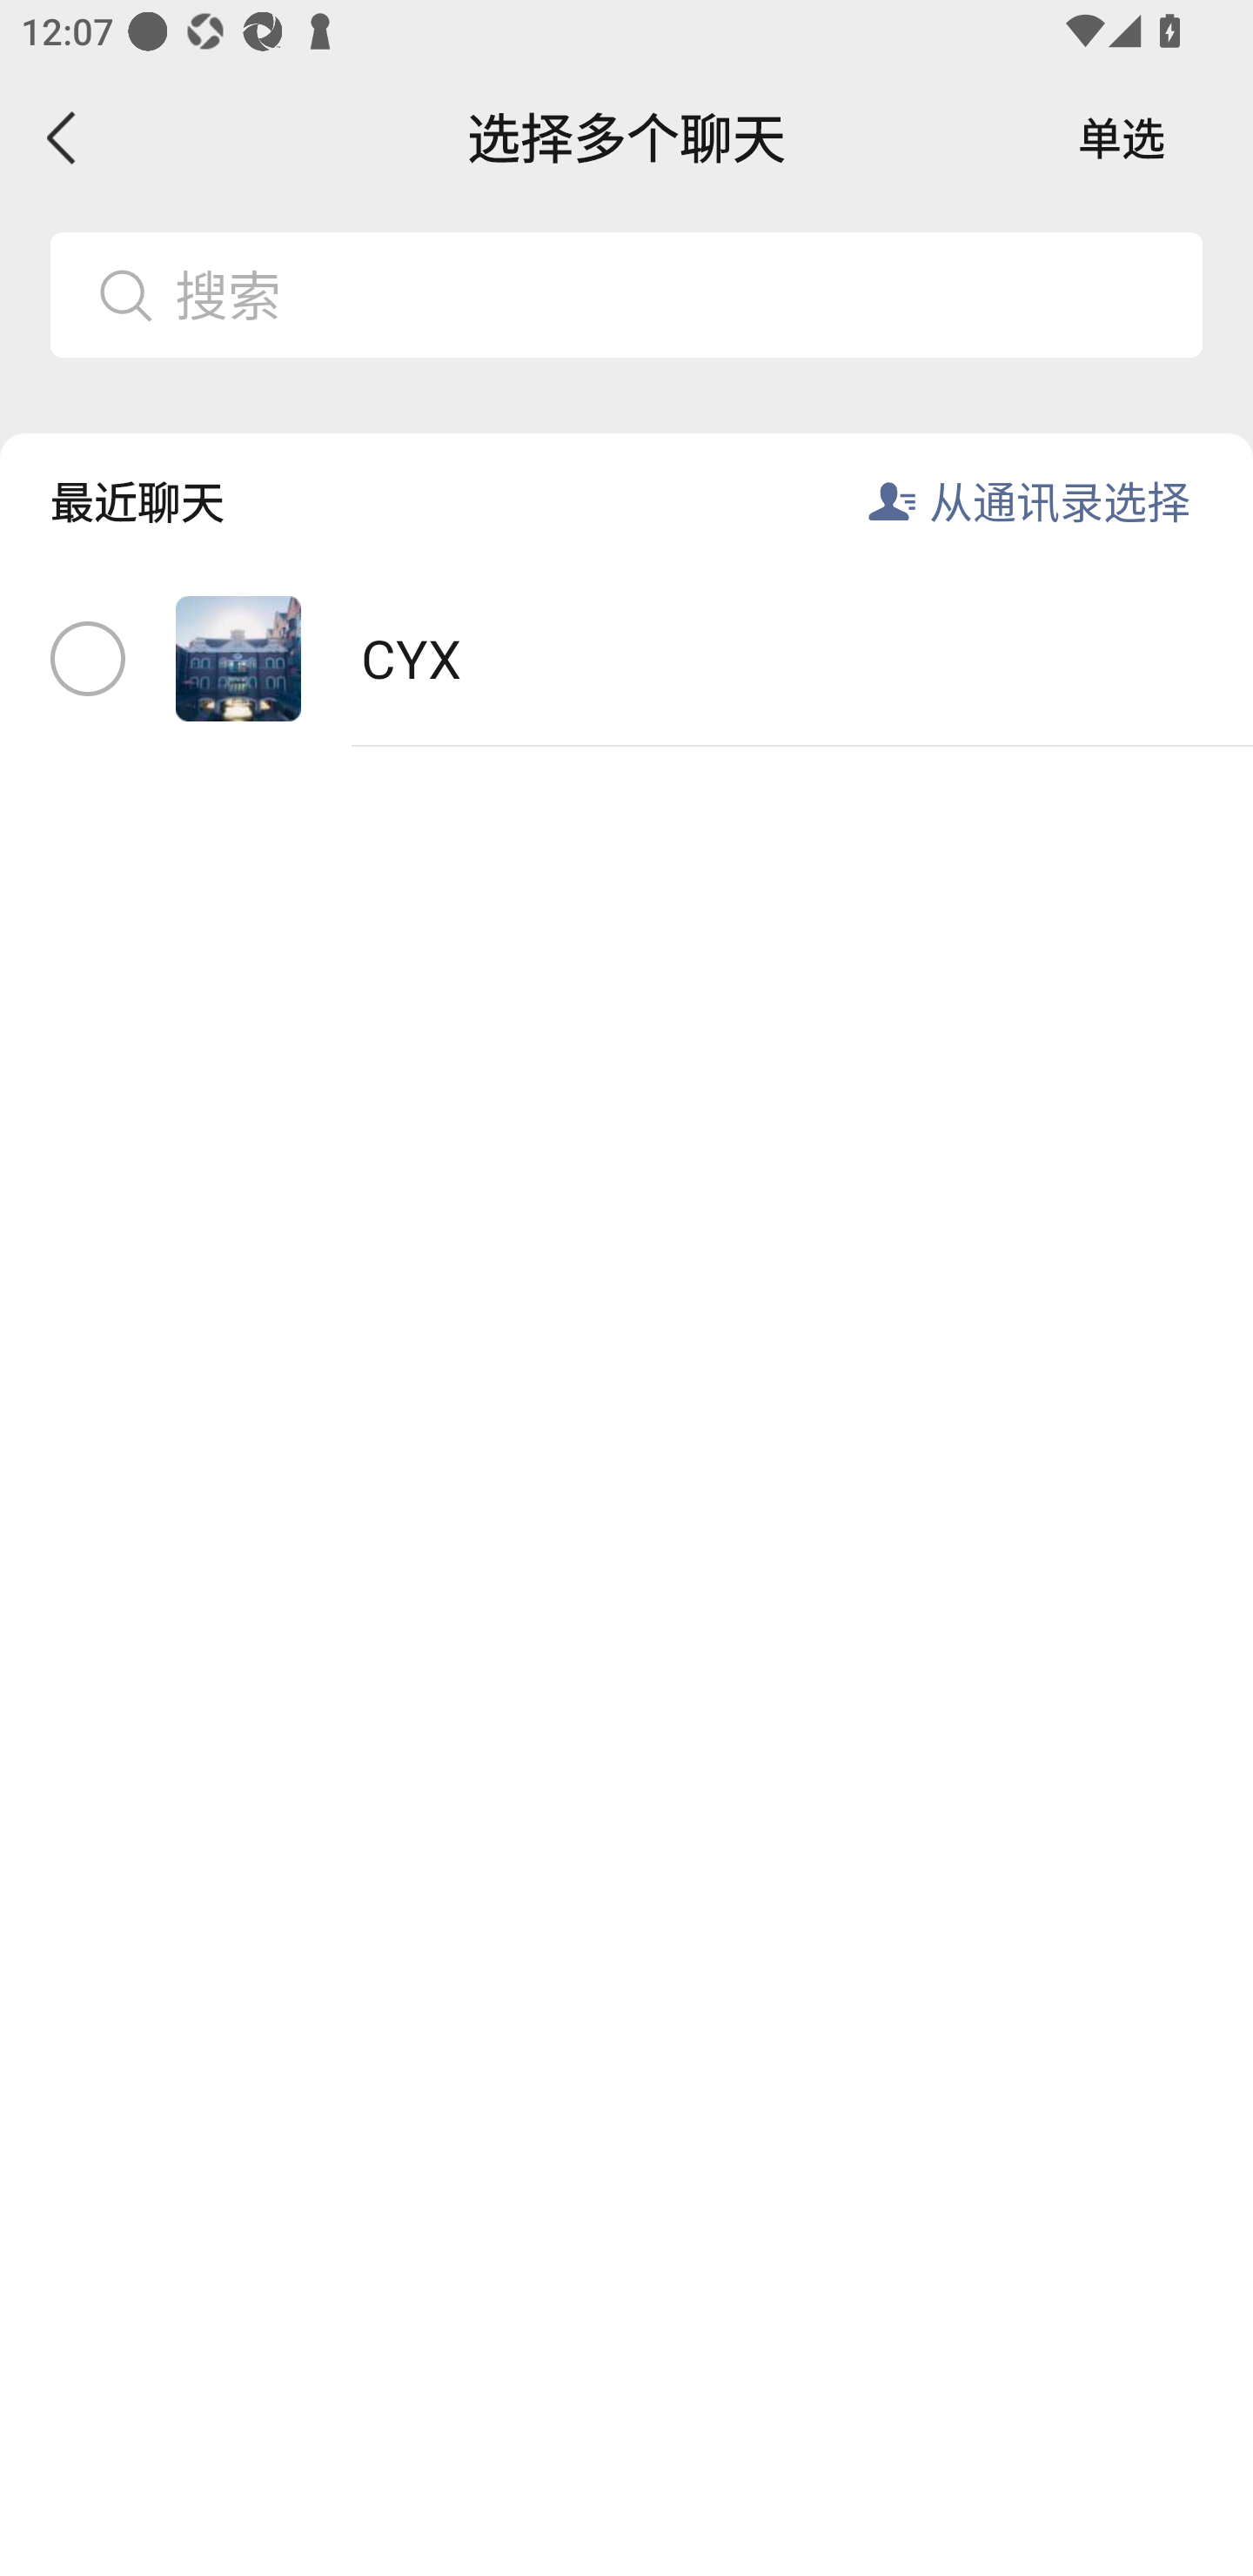 This screenshot has width=1253, height=2576. Describe the element at coordinates (1122, 138) in the screenshot. I see `单选` at that location.